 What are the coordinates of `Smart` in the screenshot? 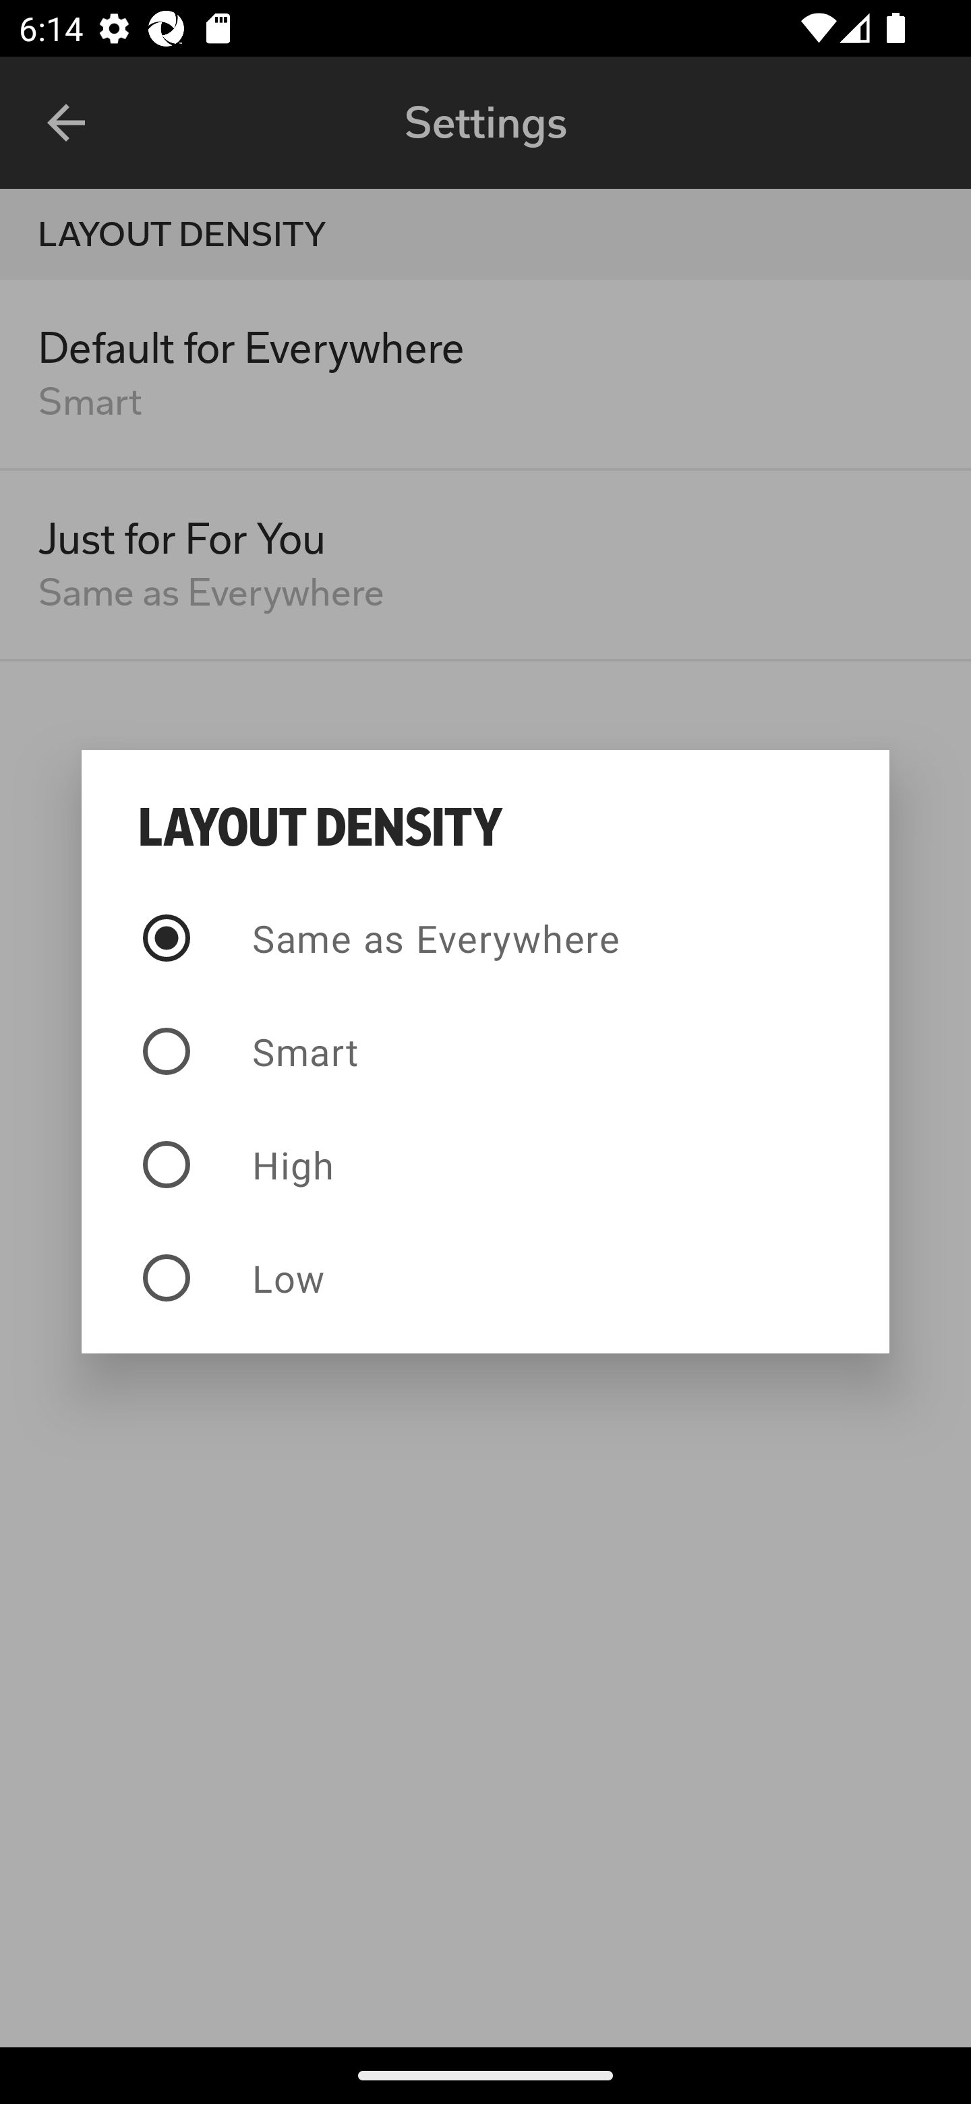 It's located at (486, 1052).